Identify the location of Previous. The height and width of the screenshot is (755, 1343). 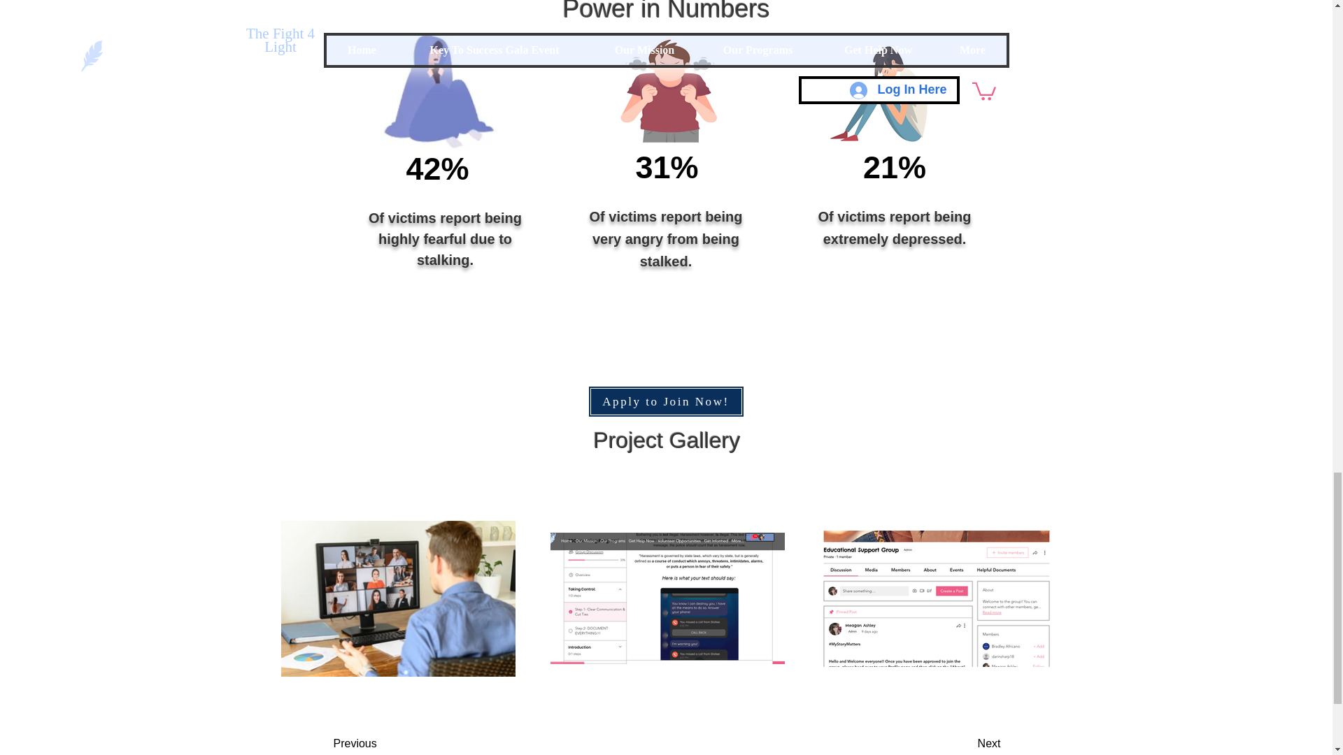
(389, 742).